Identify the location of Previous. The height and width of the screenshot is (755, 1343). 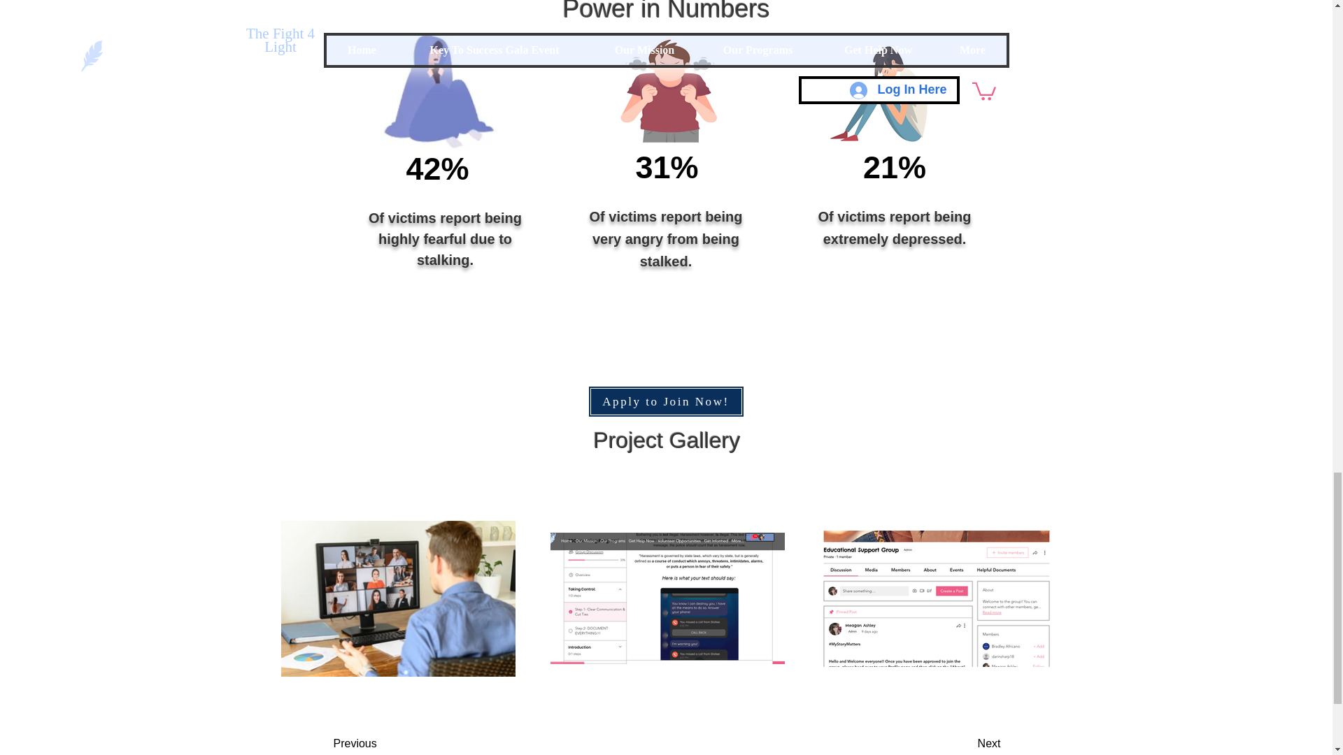
(389, 742).